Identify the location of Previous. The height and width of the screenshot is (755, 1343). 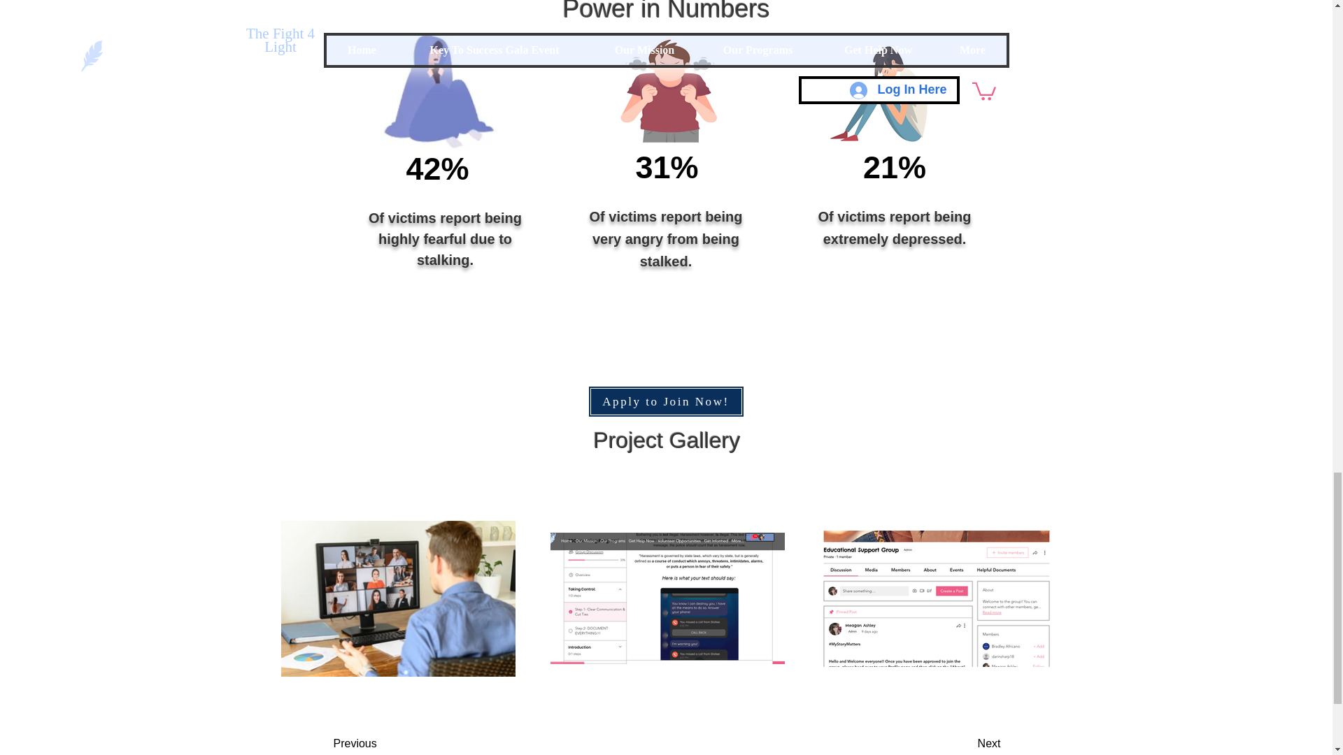
(389, 742).